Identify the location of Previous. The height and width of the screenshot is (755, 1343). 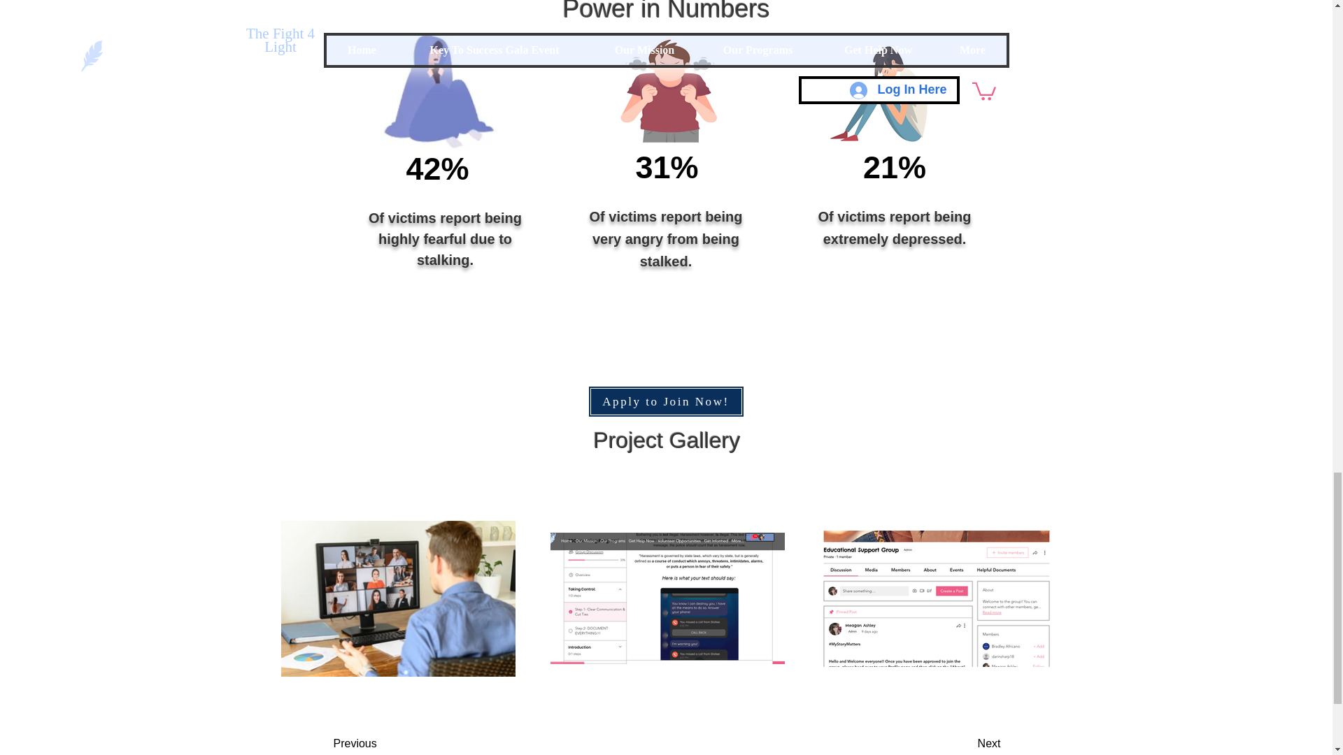
(389, 742).